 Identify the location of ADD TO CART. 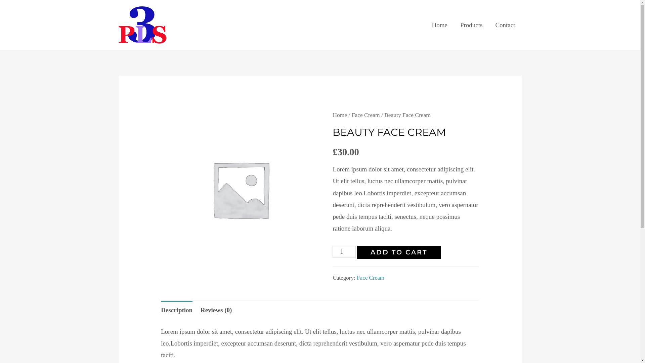
(399, 252).